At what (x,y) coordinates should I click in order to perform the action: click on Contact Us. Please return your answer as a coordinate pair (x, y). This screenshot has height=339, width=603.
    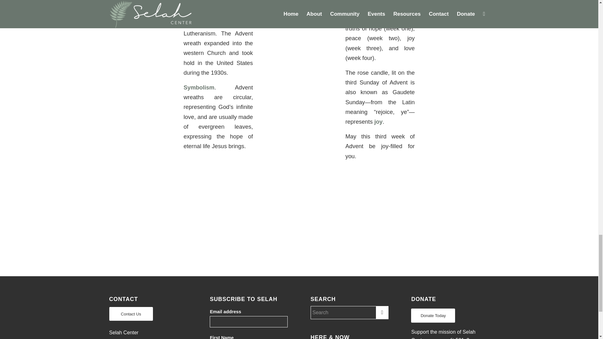
    Looking at the image, I should click on (131, 314).